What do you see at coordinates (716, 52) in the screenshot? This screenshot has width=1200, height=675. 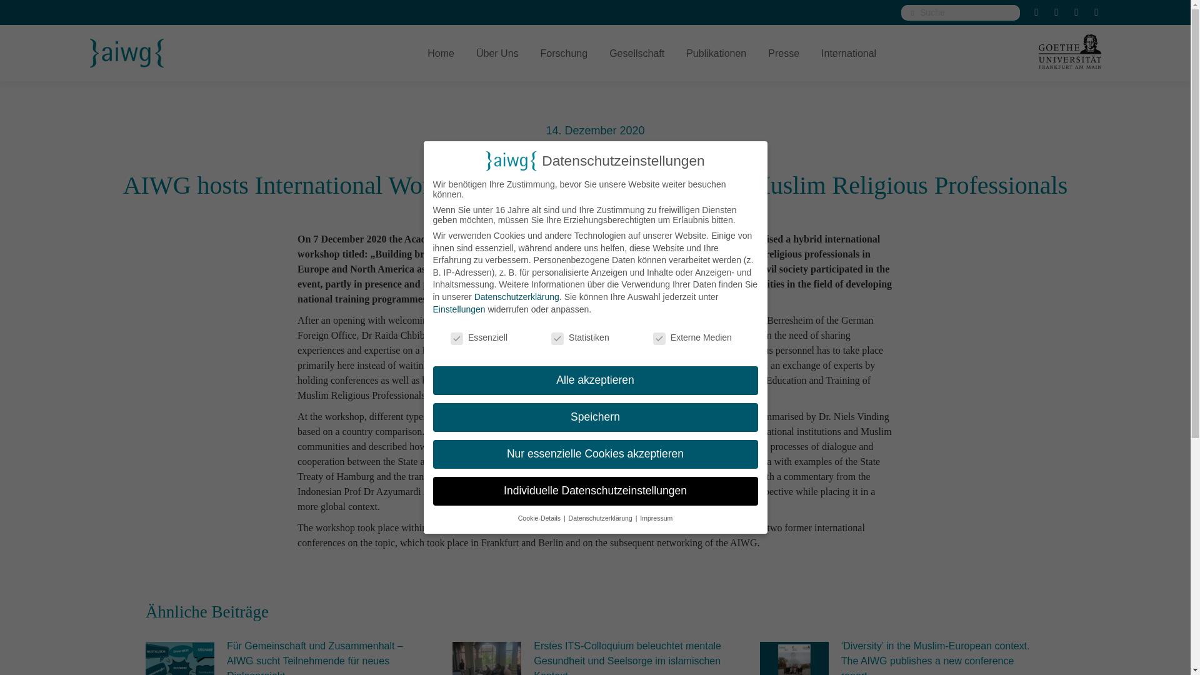 I see `Publikationen` at bounding box center [716, 52].